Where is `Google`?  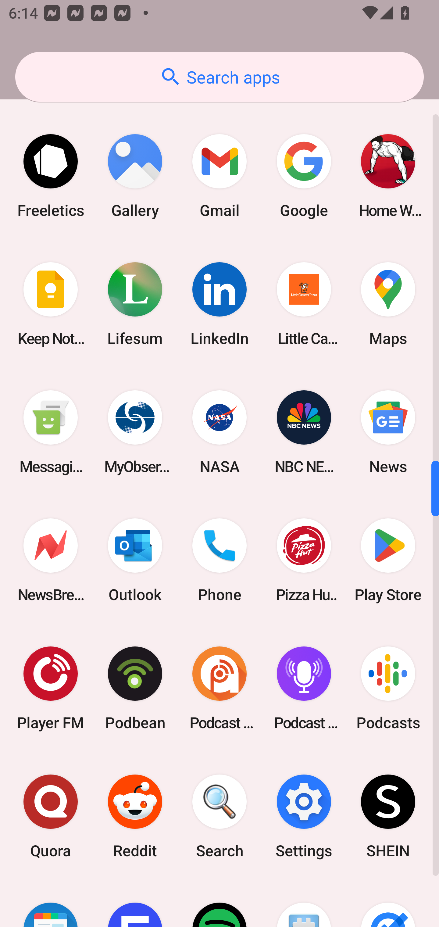
Google is located at coordinates (304, 176).